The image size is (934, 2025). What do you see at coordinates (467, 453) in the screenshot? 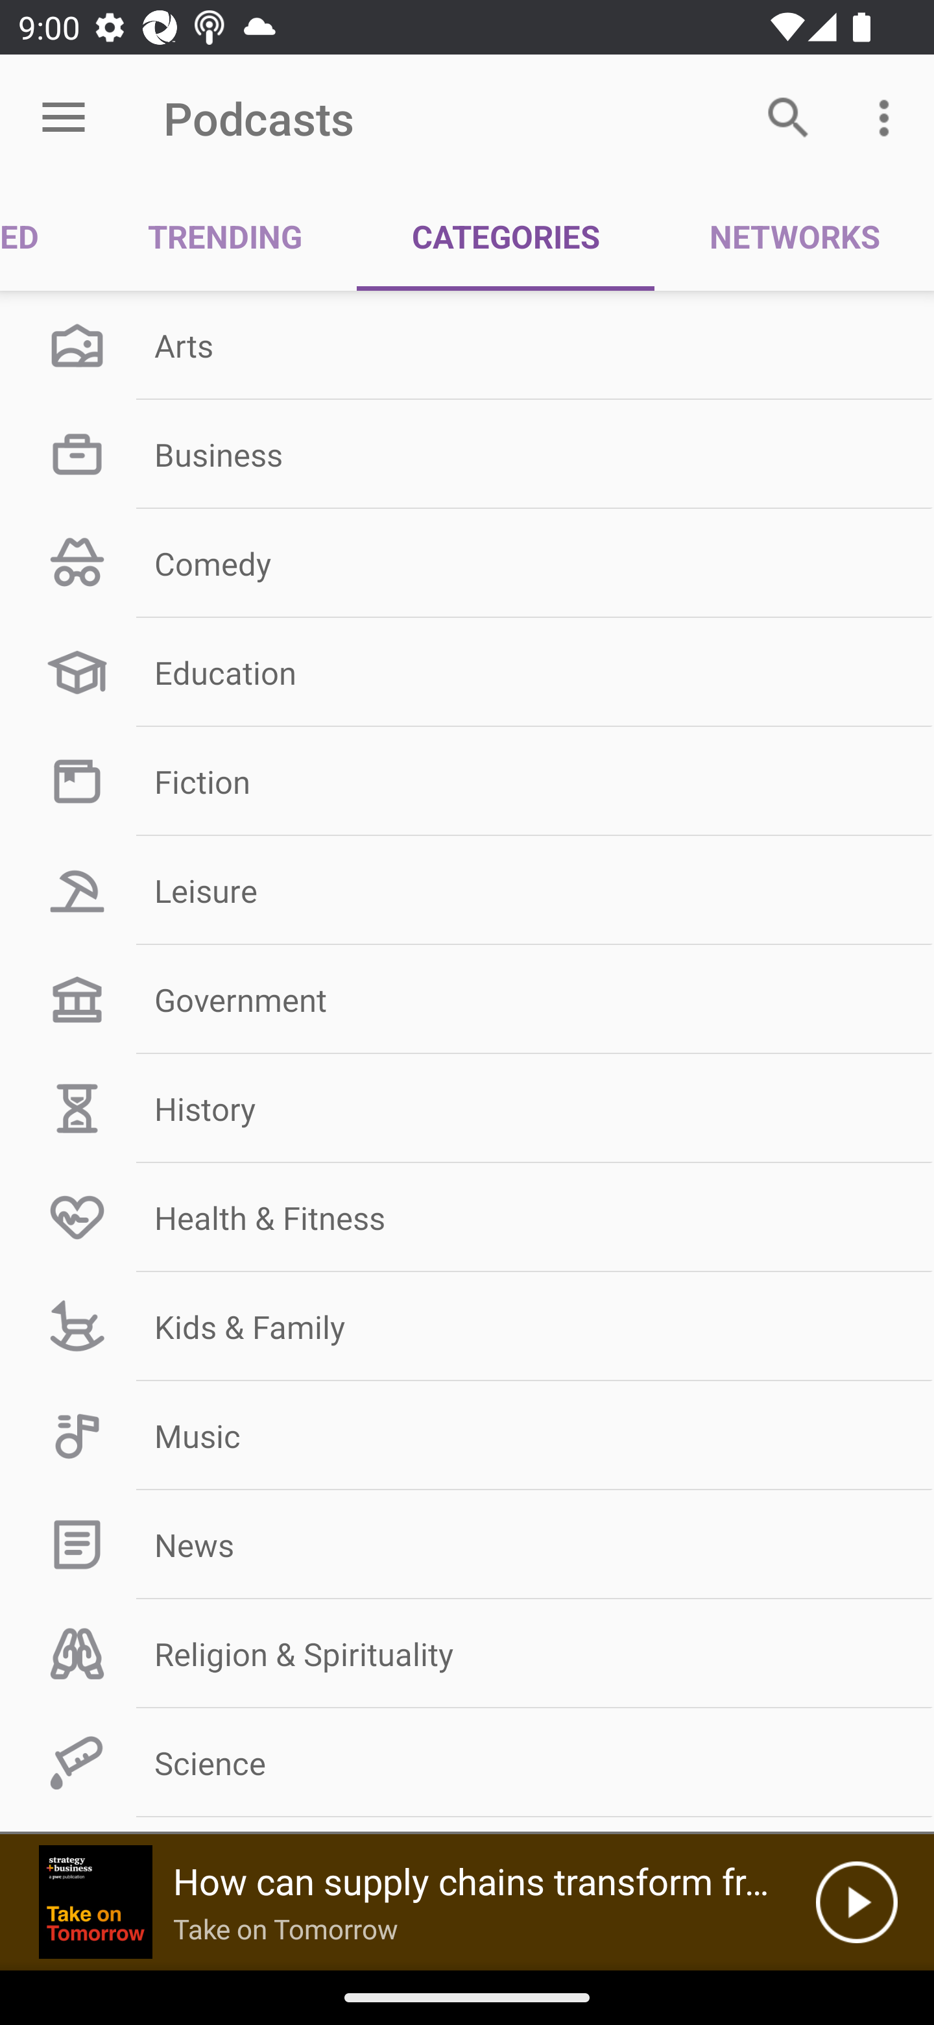
I see `Business` at bounding box center [467, 453].